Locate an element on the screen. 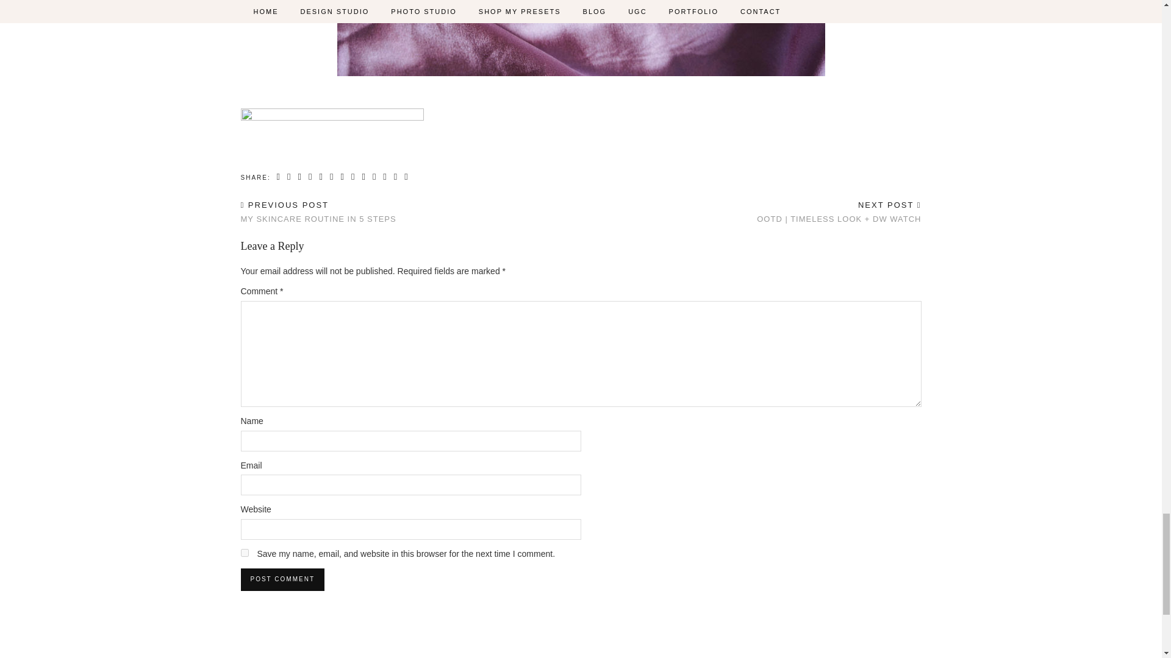 The height and width of the screenshot is (658, 1171). Share on tumblr is located at coordinates (321, 177).